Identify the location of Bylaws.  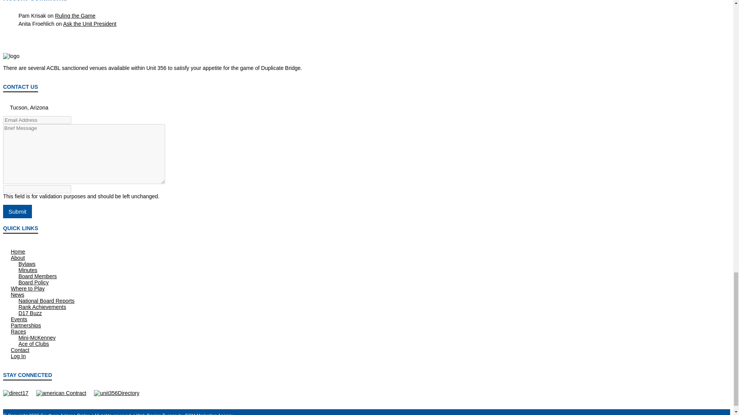
(27, 264).